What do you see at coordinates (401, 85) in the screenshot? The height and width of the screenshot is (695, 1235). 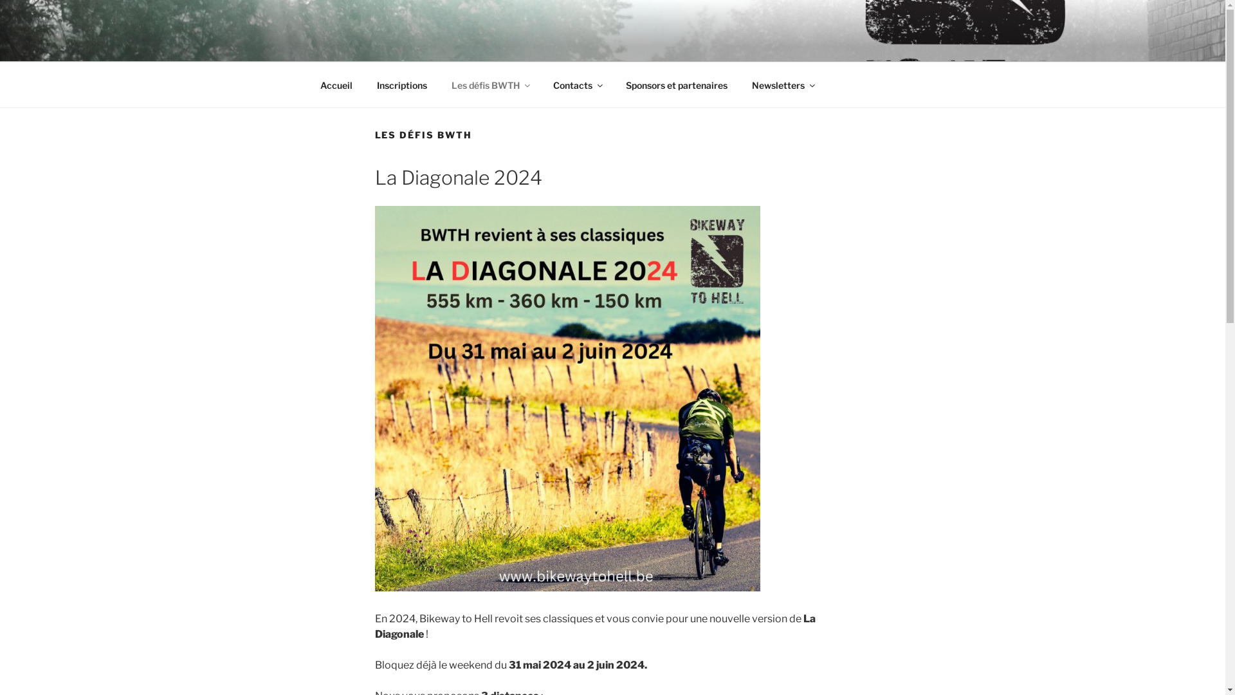 I see `Inscriptions` at bounding box center [401, 85].